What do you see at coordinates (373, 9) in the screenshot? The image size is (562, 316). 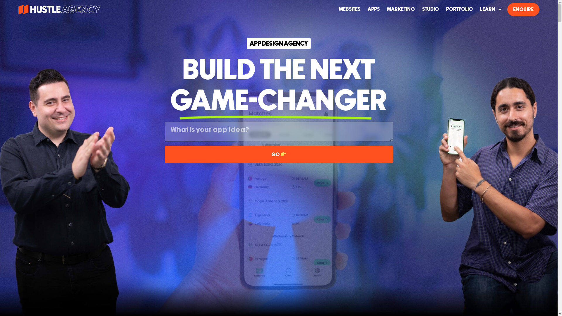 I see `APPS` at bounding box center [373, 9].